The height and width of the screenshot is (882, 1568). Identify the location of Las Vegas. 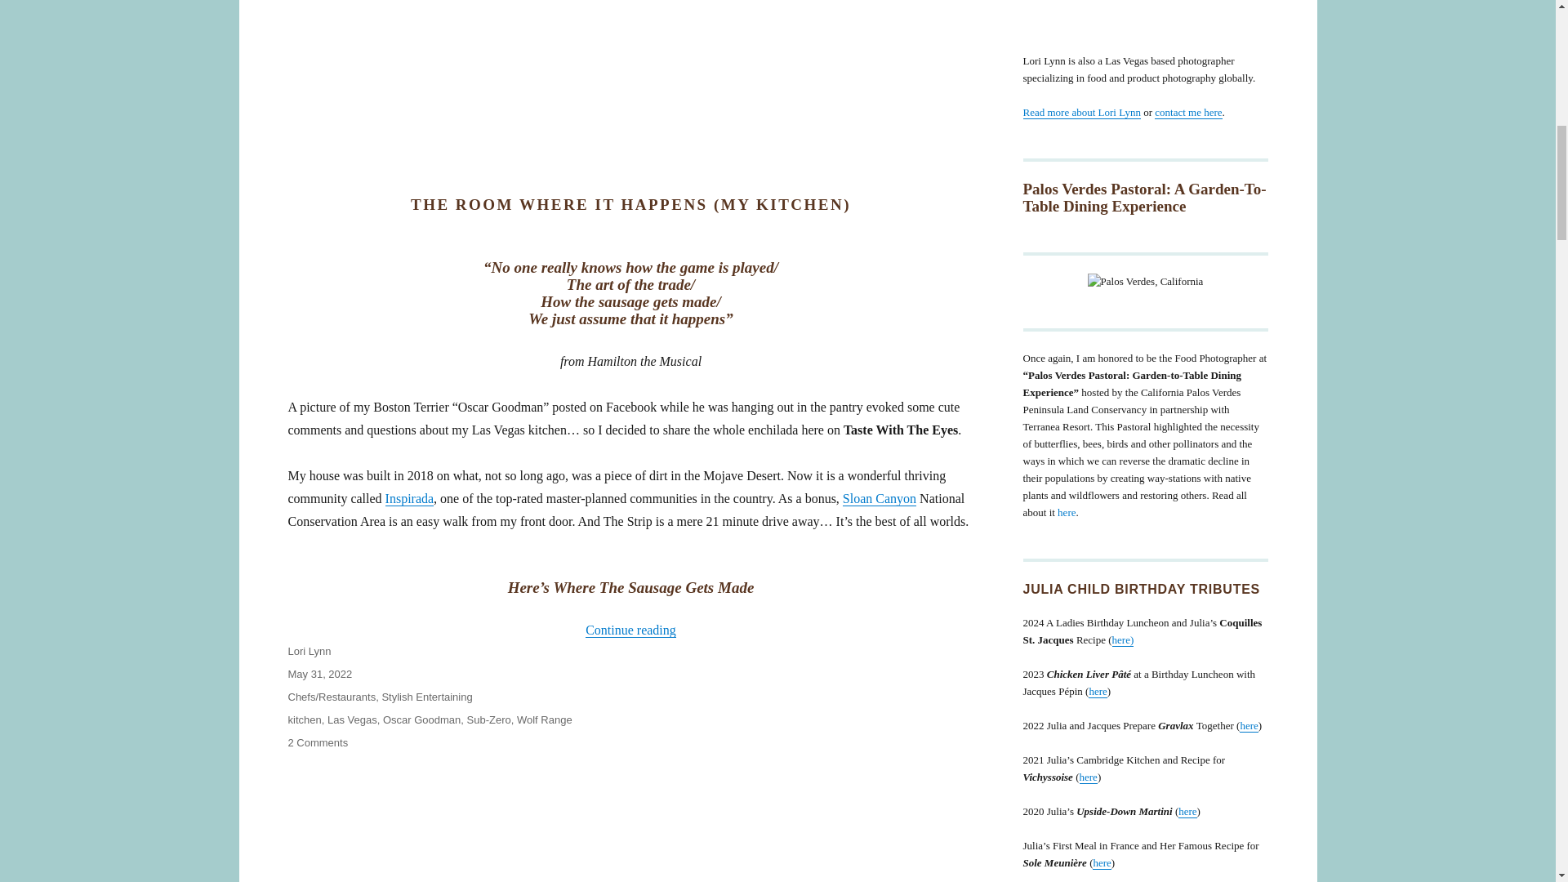
(353, 719).